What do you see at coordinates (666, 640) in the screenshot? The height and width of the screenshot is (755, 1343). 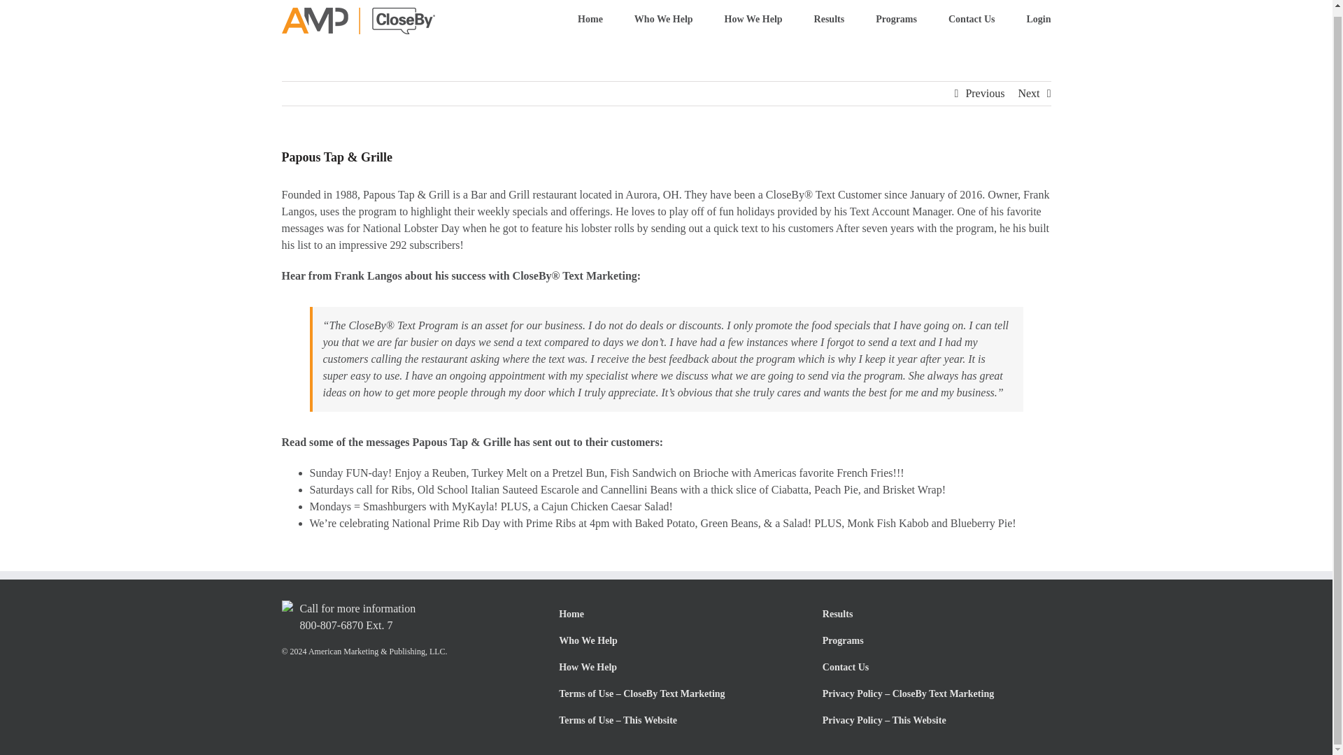 I see `Who We Help` at bounding box center [666, 640].